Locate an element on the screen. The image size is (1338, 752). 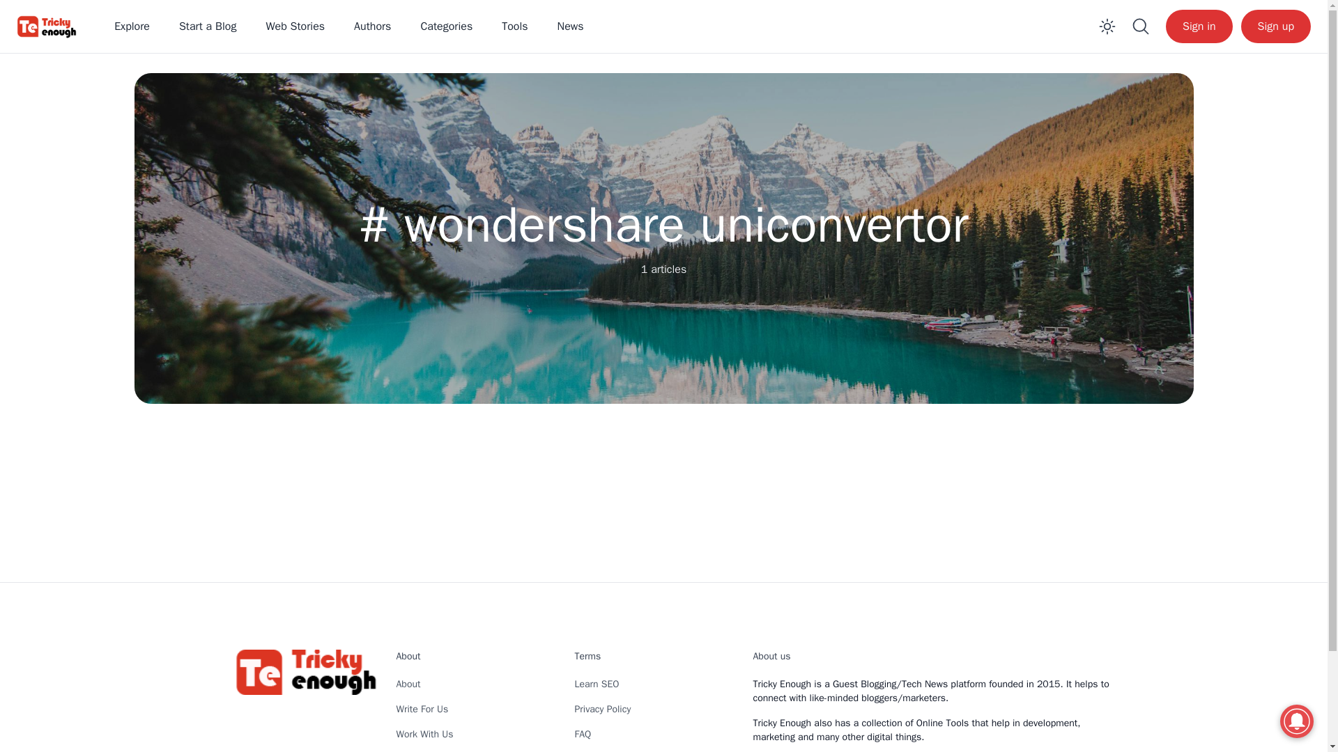
FAQ is located at coordinates (583, 734).